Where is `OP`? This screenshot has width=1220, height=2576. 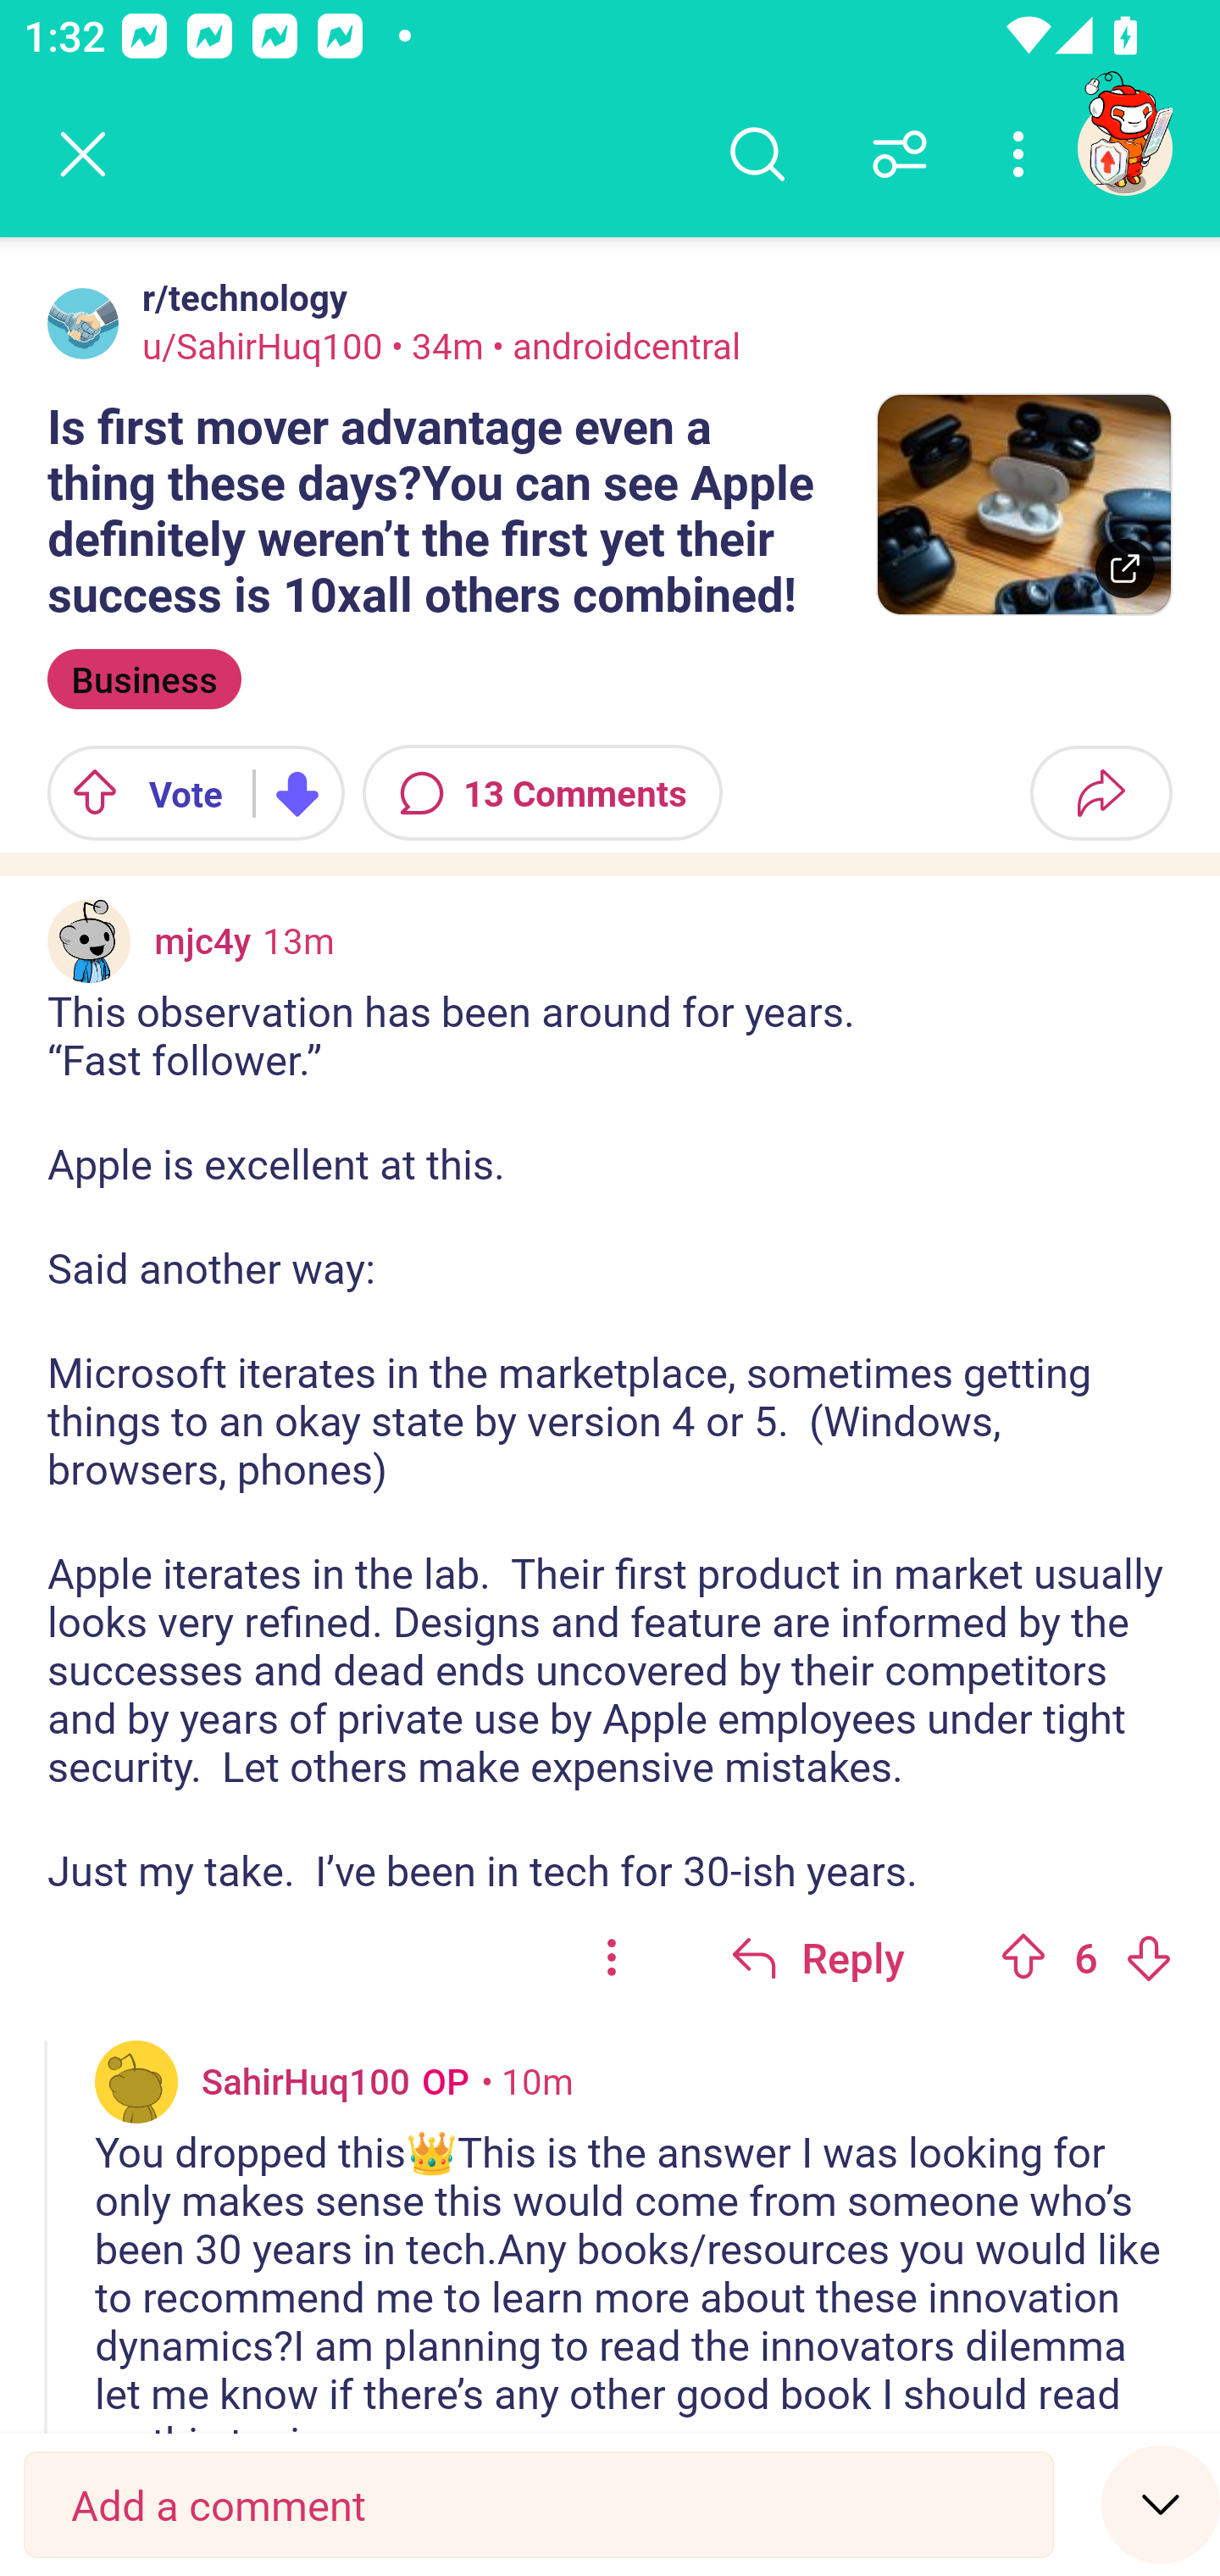 OP is located at coordinates (439, 2079).